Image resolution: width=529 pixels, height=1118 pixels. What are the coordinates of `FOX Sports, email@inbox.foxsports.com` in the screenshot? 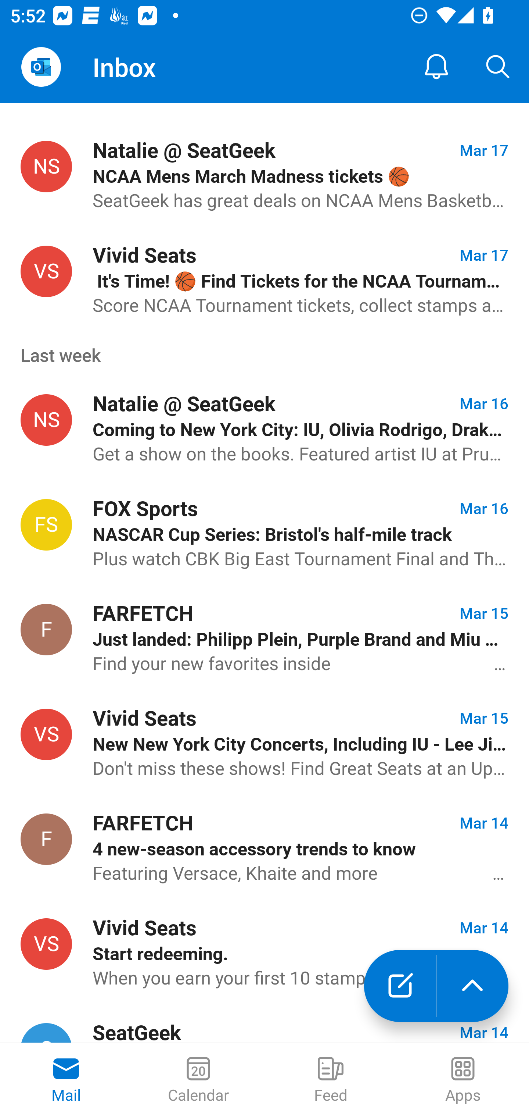 It's located at (46, 524).